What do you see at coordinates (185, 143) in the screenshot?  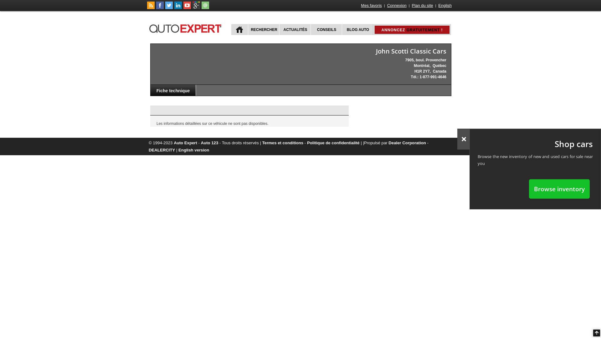 I see `Auto Expert` at bounding box center [185, 143].